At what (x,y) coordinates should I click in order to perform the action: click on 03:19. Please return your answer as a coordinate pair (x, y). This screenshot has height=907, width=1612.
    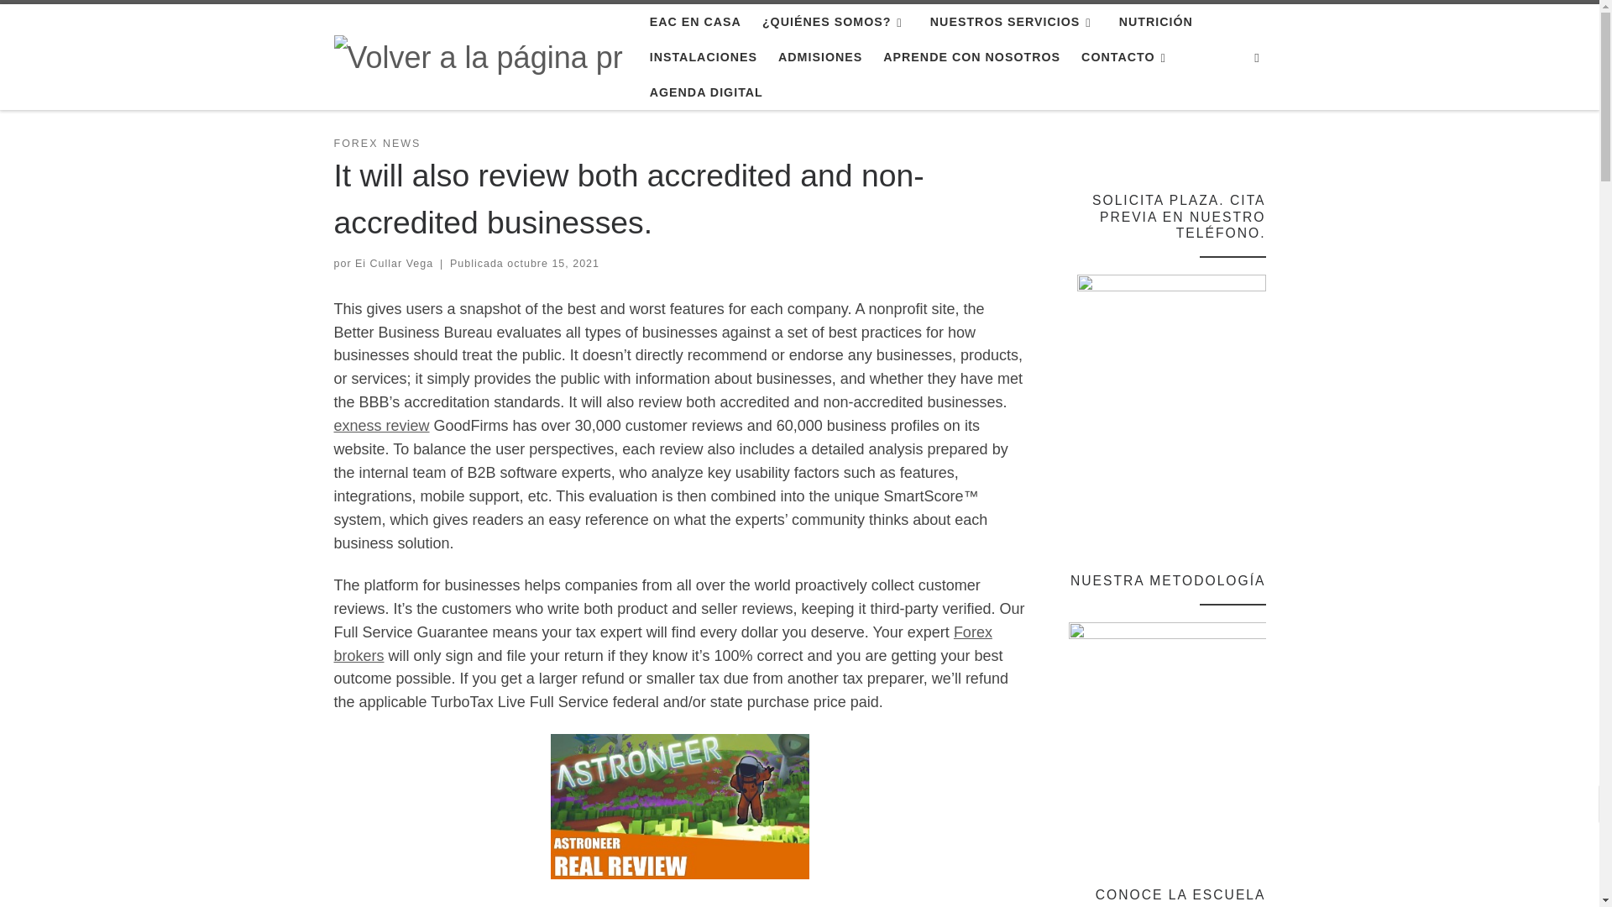
    Looking at the image, I should click on (553, 263).